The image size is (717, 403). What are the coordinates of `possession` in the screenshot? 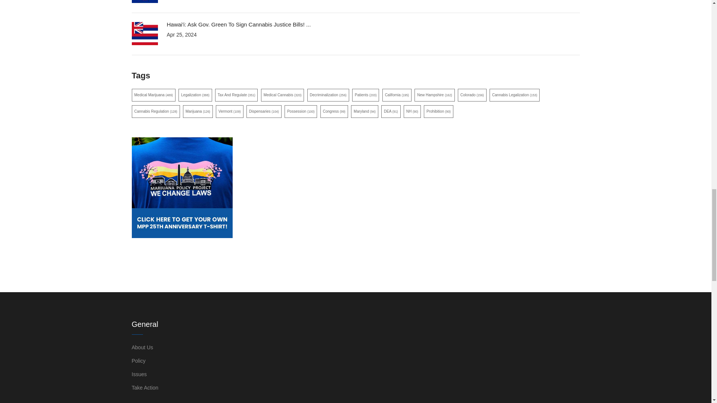 It's located at (301, 111).